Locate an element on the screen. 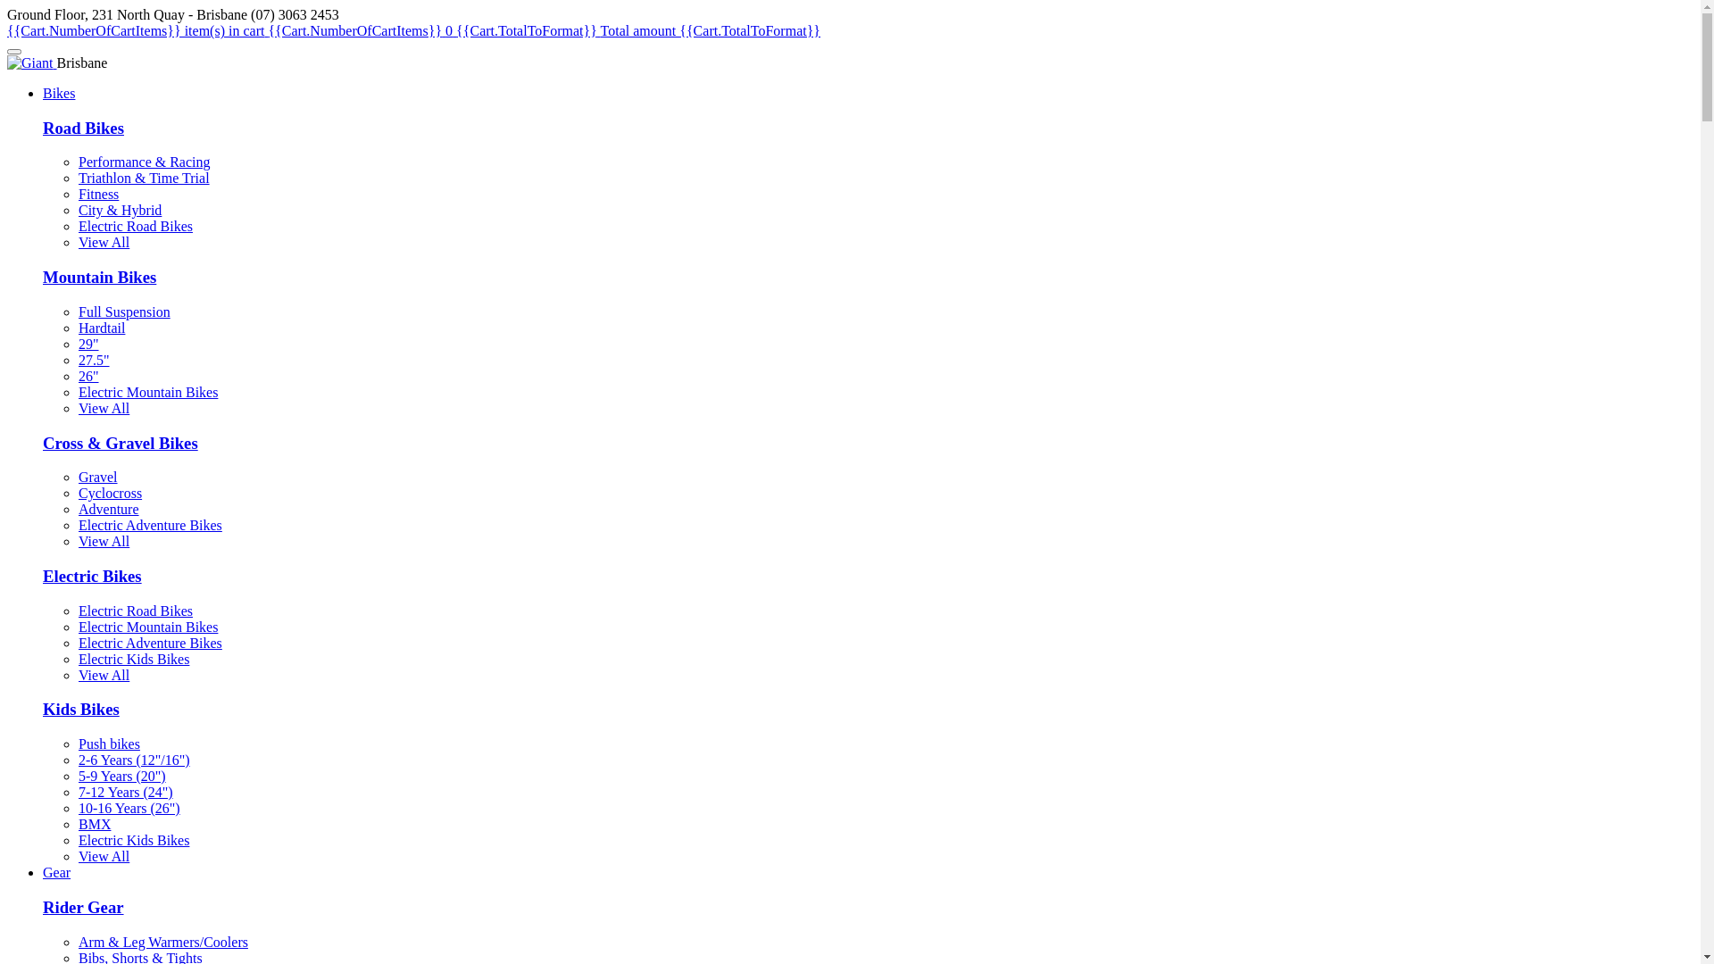 The width and height of the screenshot is (1714, 964). Arm & Leg Warmers/Coolers is located at coordinates (163, 943).